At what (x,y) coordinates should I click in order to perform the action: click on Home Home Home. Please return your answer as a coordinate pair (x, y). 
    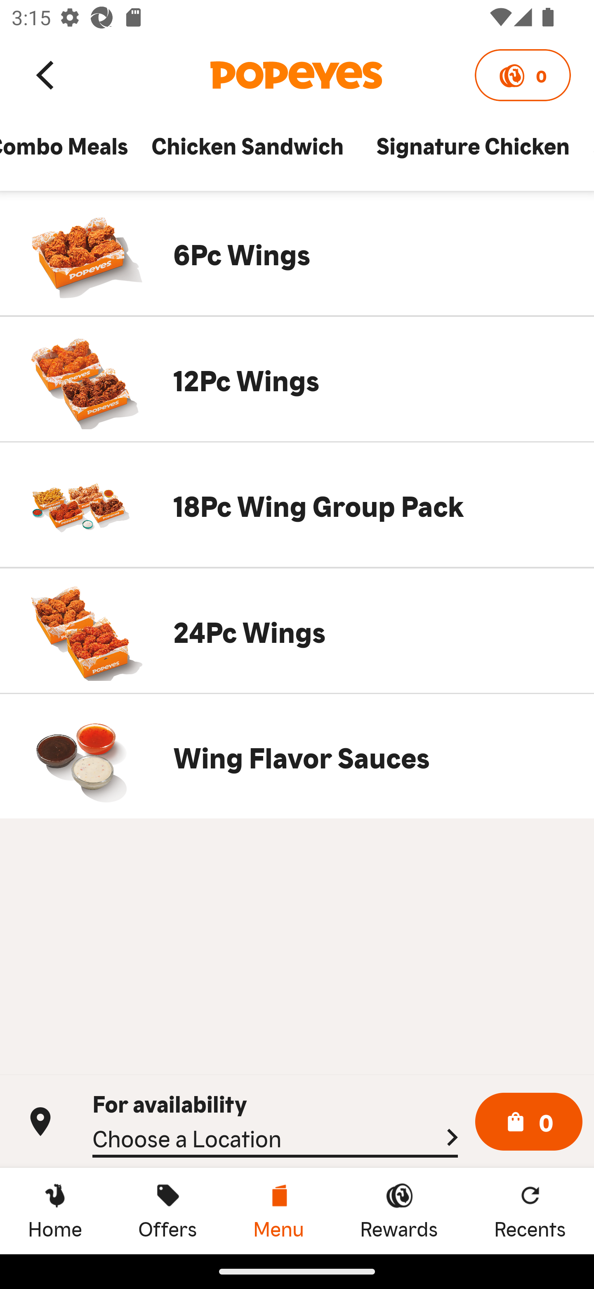
    Looking at the image, I should click on (55, 1211).